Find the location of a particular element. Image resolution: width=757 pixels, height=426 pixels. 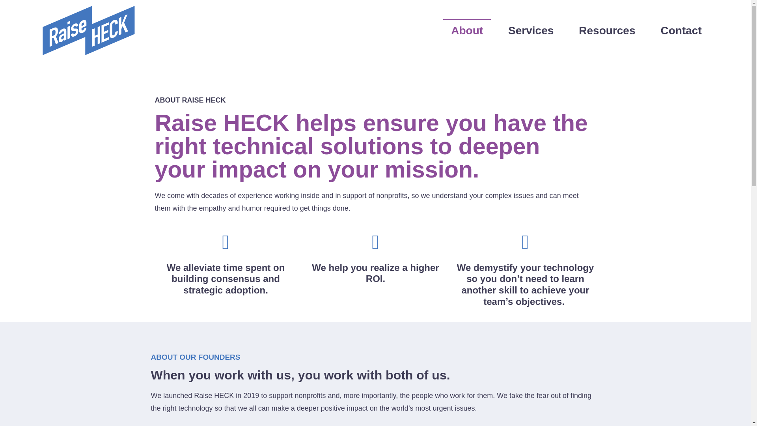

Contact is located at coordinates (681, 31).